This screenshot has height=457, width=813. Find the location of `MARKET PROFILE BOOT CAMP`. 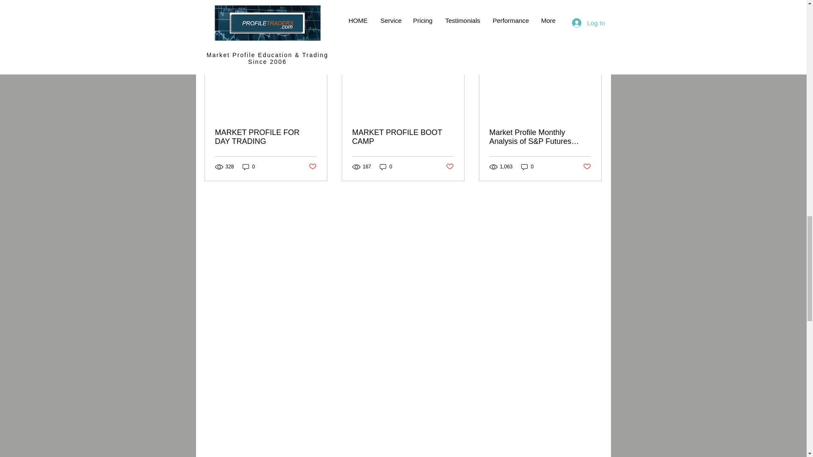

MARKET PROFILE BOOT CAMP is located at coordinates (403, 137).